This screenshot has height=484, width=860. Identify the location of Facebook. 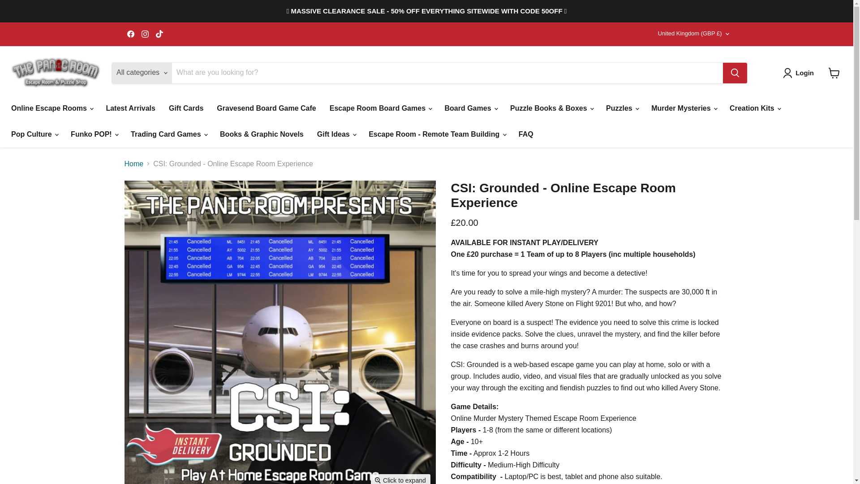
(131, 34).